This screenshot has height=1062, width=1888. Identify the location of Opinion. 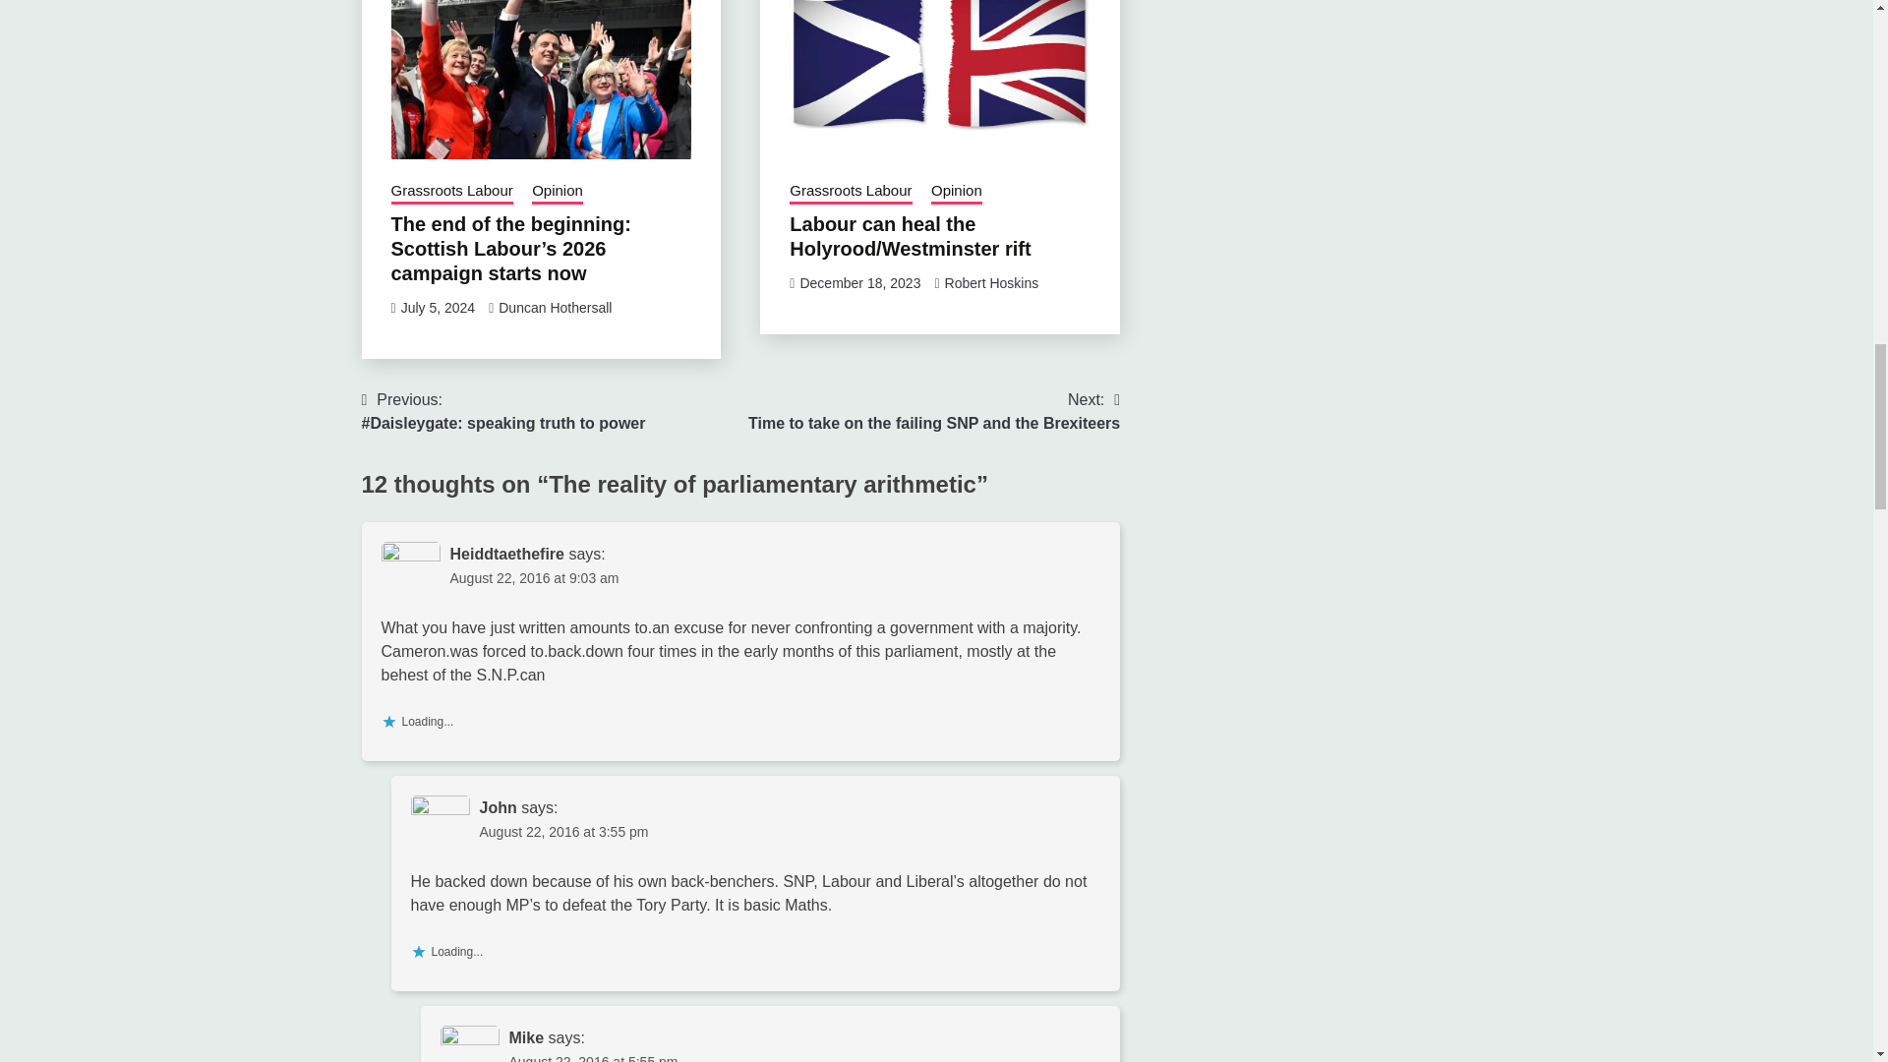
(555, 307).